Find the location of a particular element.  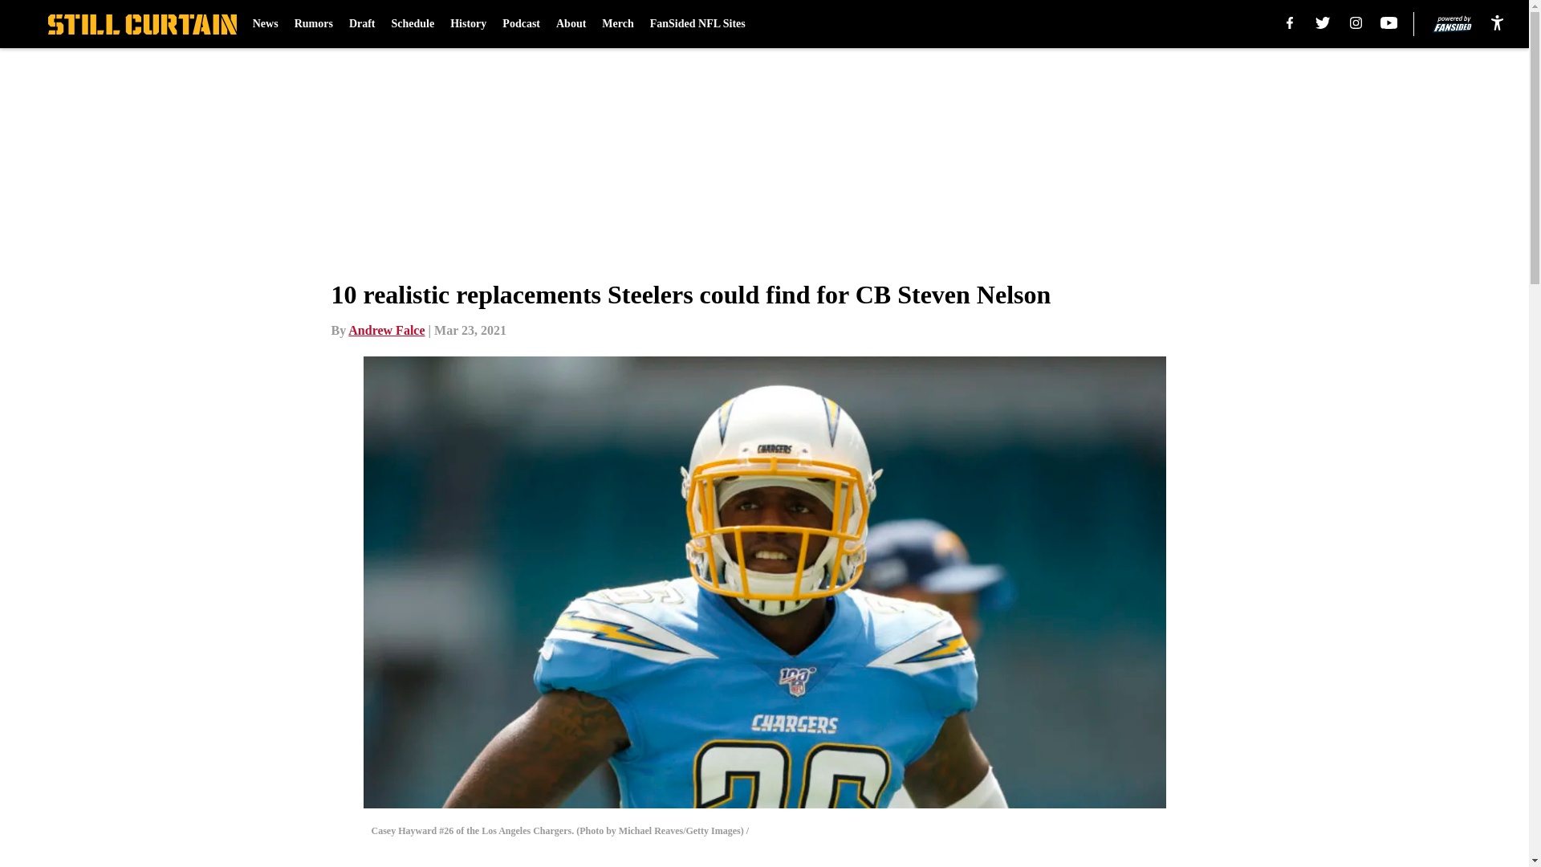

News is located at coordinates (265, 24).